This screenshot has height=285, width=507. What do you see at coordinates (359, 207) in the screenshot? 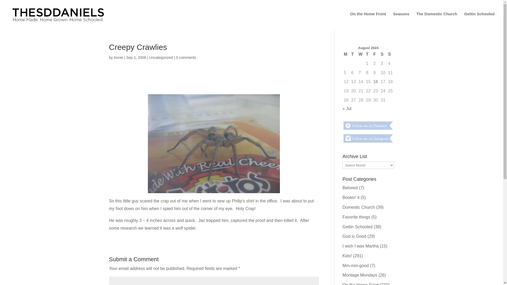
I see `Domestic Church` at bounding box center [359, 207].